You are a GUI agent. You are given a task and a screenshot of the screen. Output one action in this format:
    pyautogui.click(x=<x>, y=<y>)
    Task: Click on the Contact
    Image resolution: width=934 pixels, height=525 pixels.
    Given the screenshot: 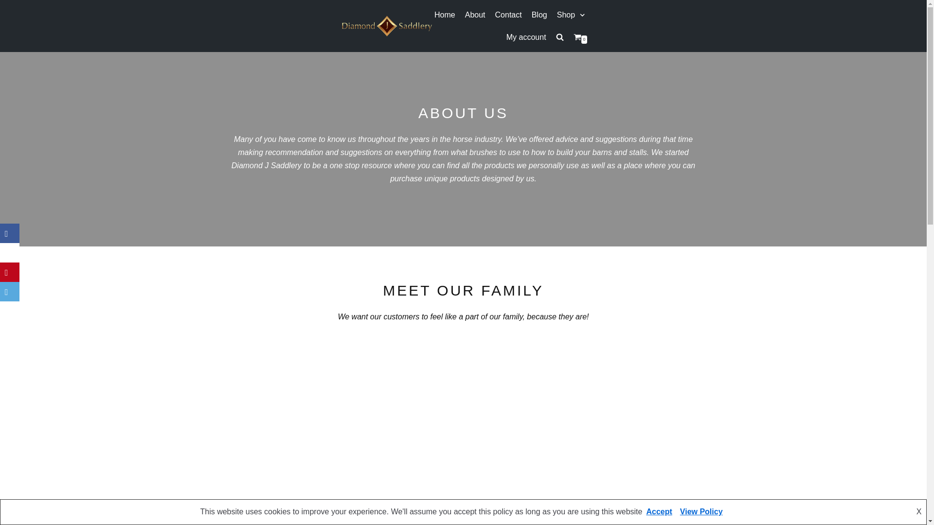 What is the action you would take?
    pyautogui.click(x=508, y=15)
    